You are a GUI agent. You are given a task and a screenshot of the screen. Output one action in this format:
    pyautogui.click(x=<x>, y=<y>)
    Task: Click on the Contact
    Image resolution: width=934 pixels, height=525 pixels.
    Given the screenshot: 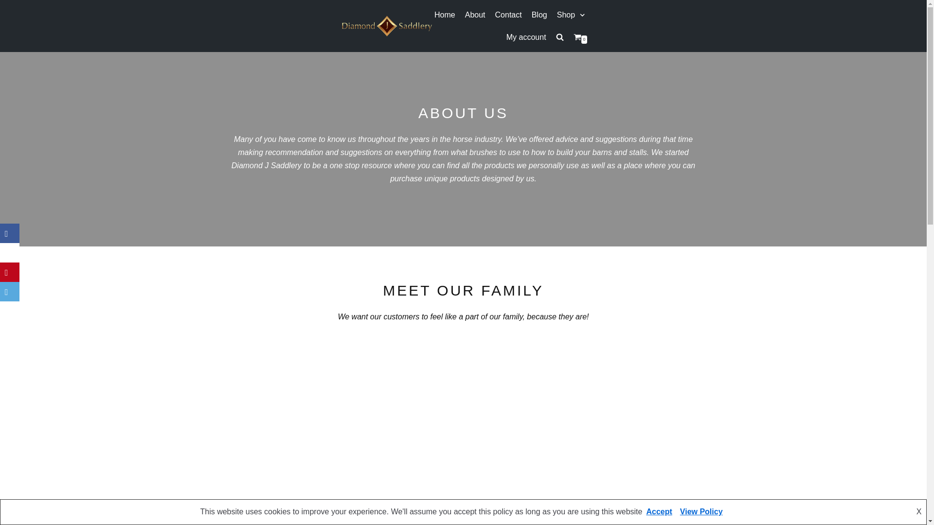 What is the action you would take?
    pyautogui.click(x=508, y=15)
    